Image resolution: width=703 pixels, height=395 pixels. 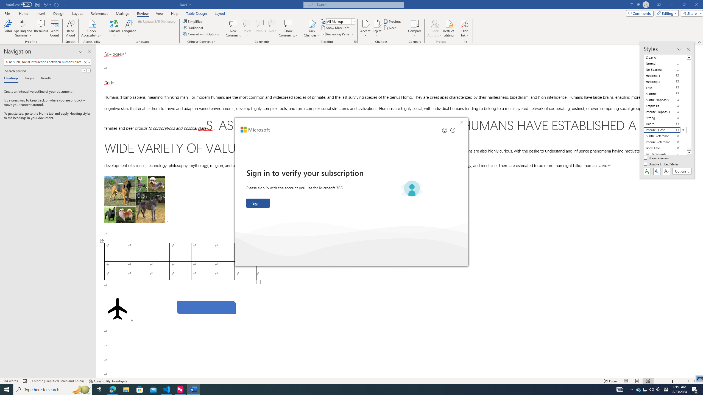 I want to click on Delete, so click(x=247, y=28).